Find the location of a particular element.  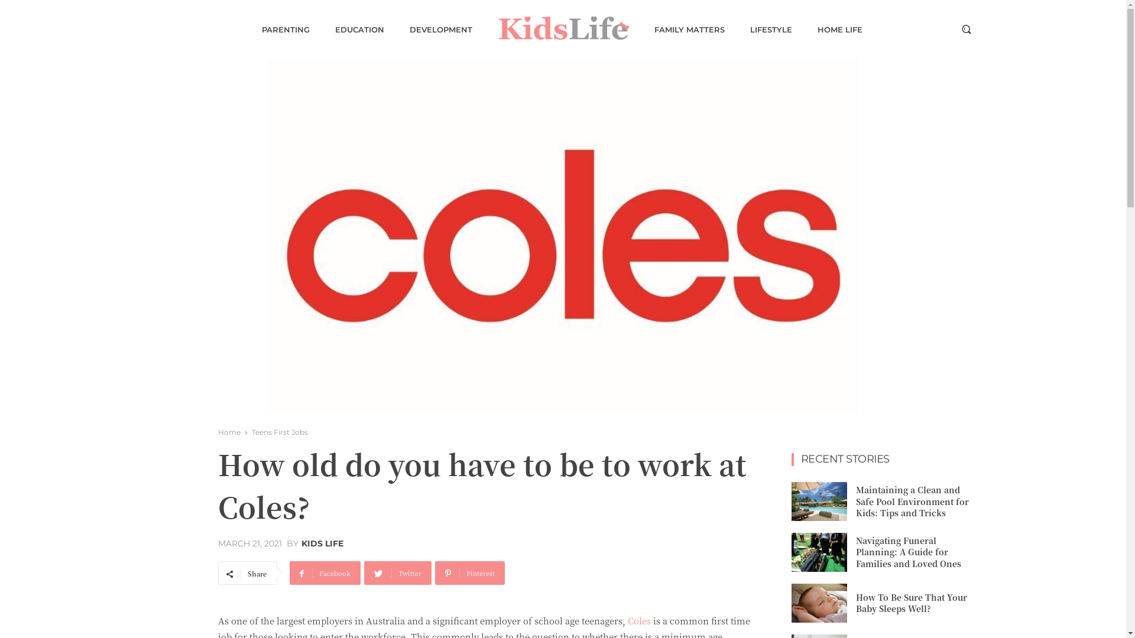

Facebook is located at coordinates (325, 573).